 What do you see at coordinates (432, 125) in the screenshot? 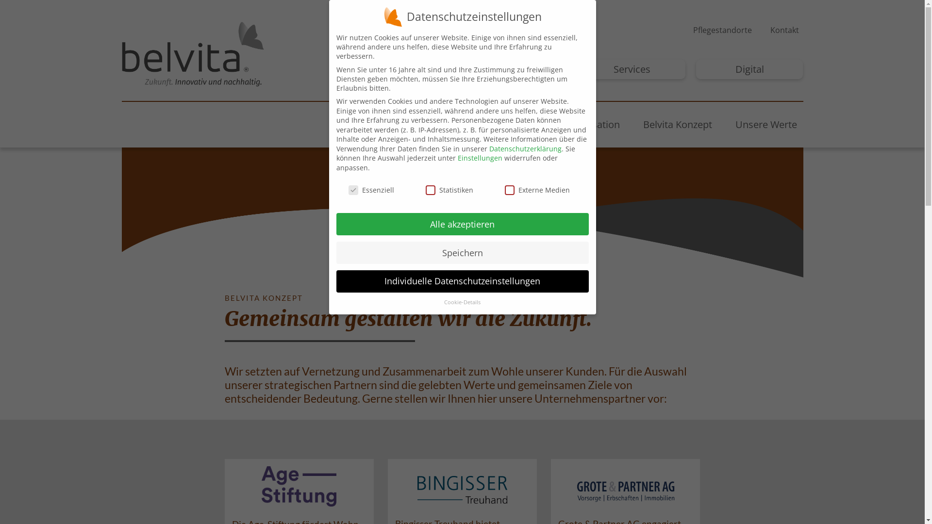
I see `Home` at bounding box center [432, 125].